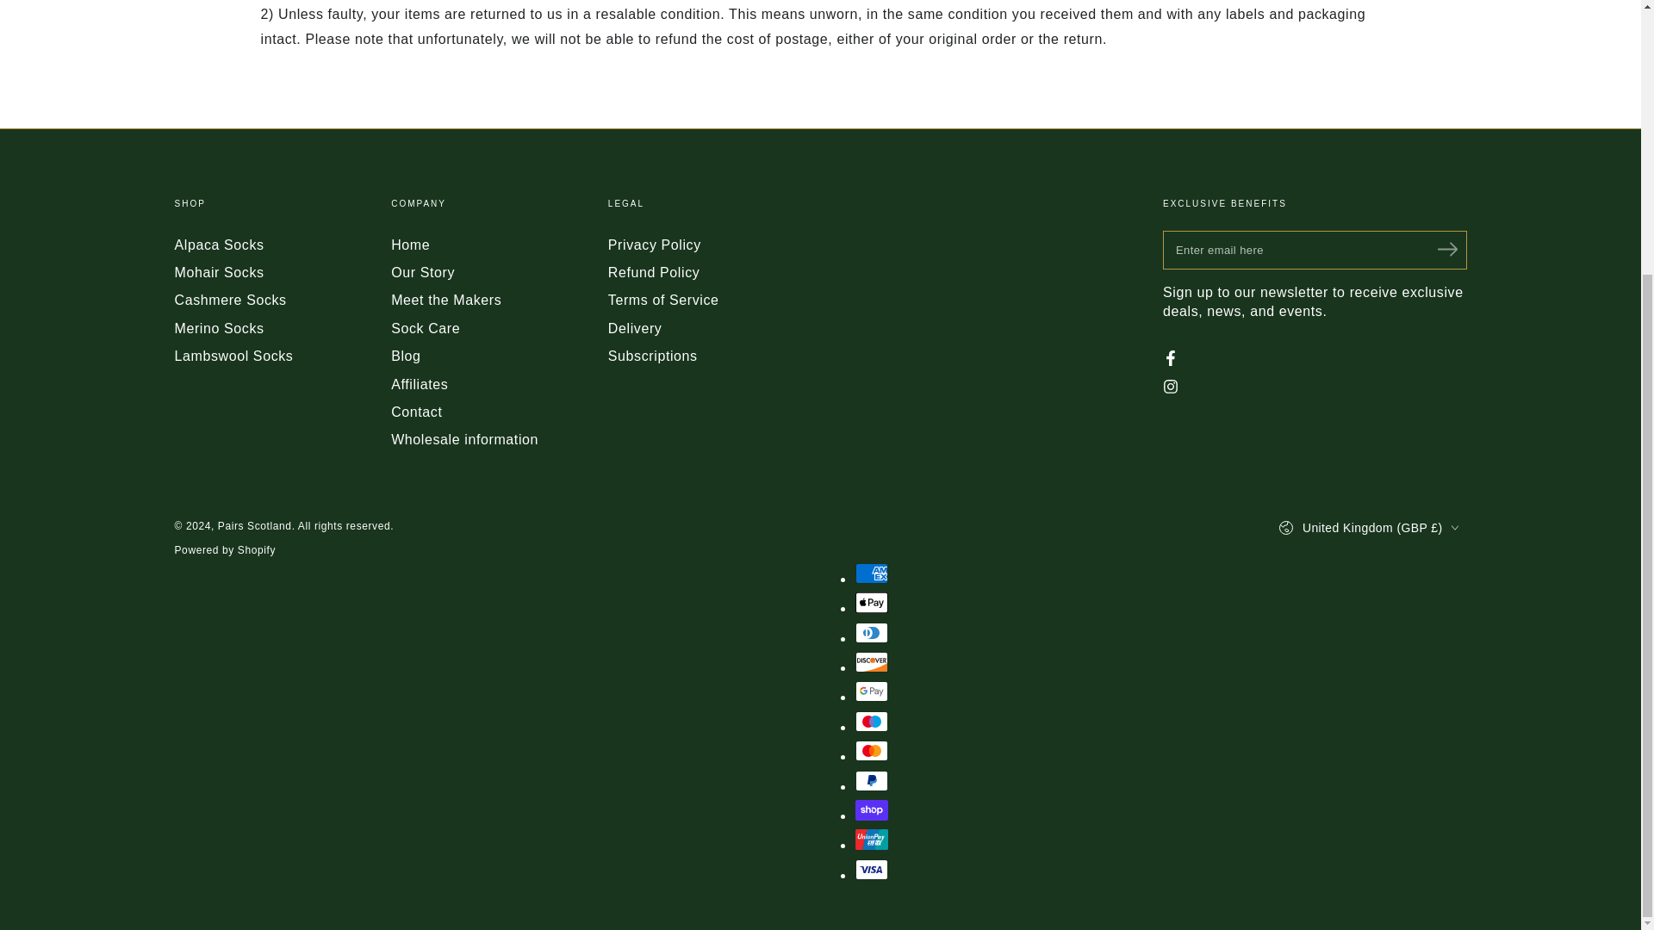  What do you see at coordinates (870, 573) in the screenshot?
I see `American Express` at bounding box center [870, 573].